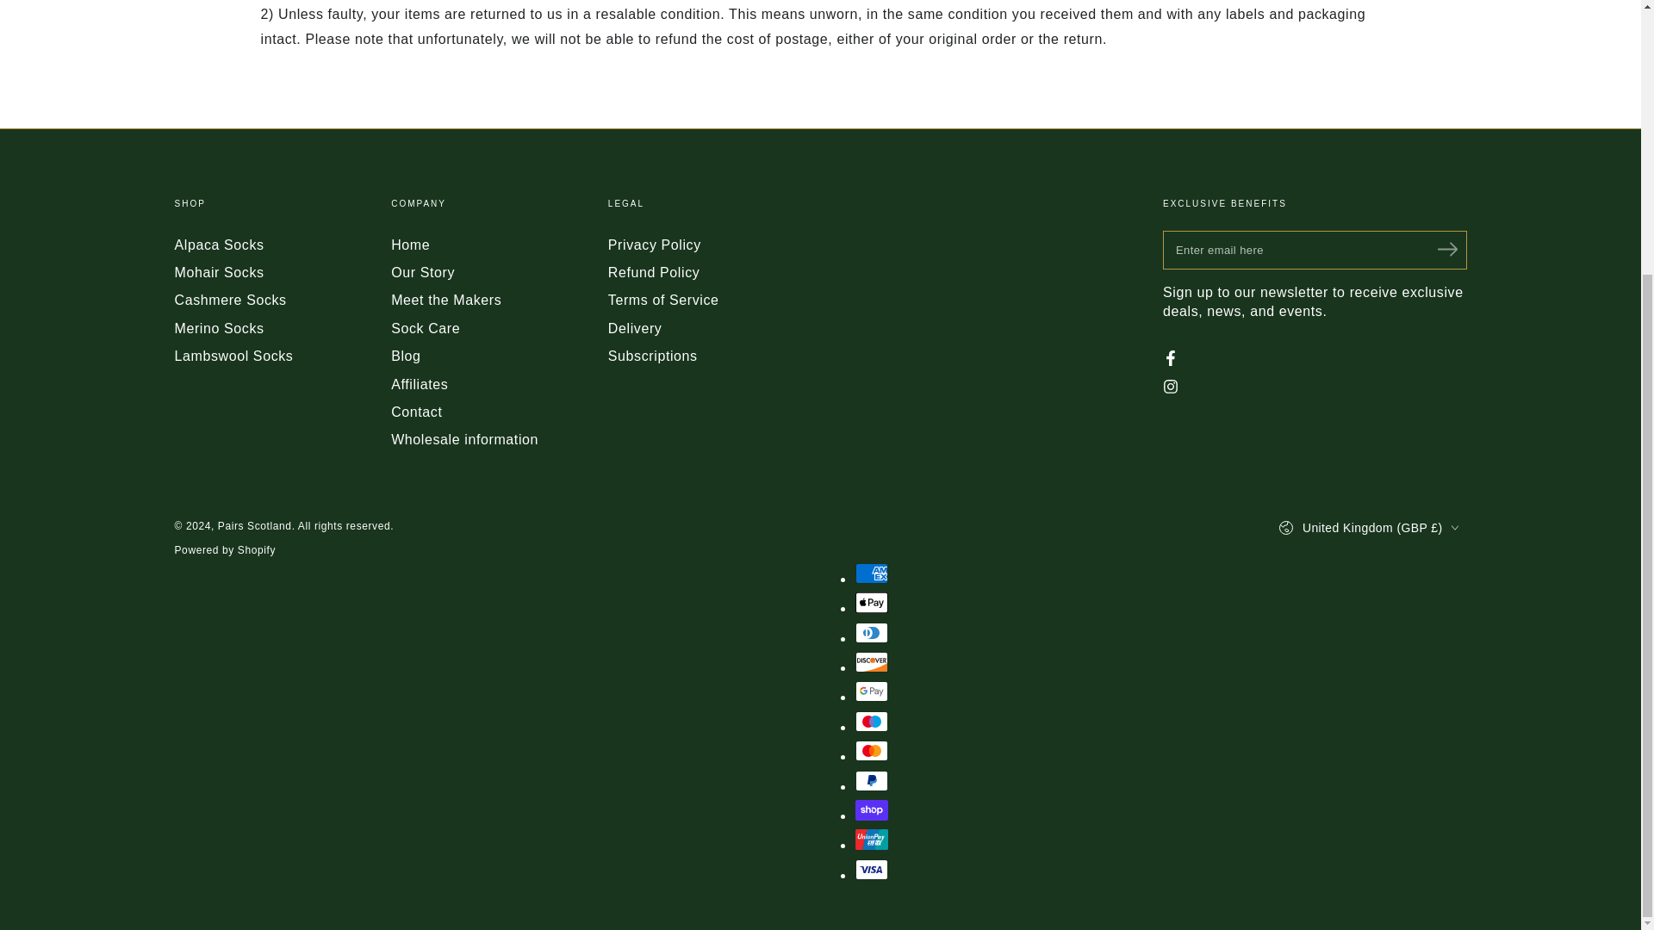  What do you see at coordinates (870, 573) in the screenshot?
I see `American Express` at bounding box center [870, 573].